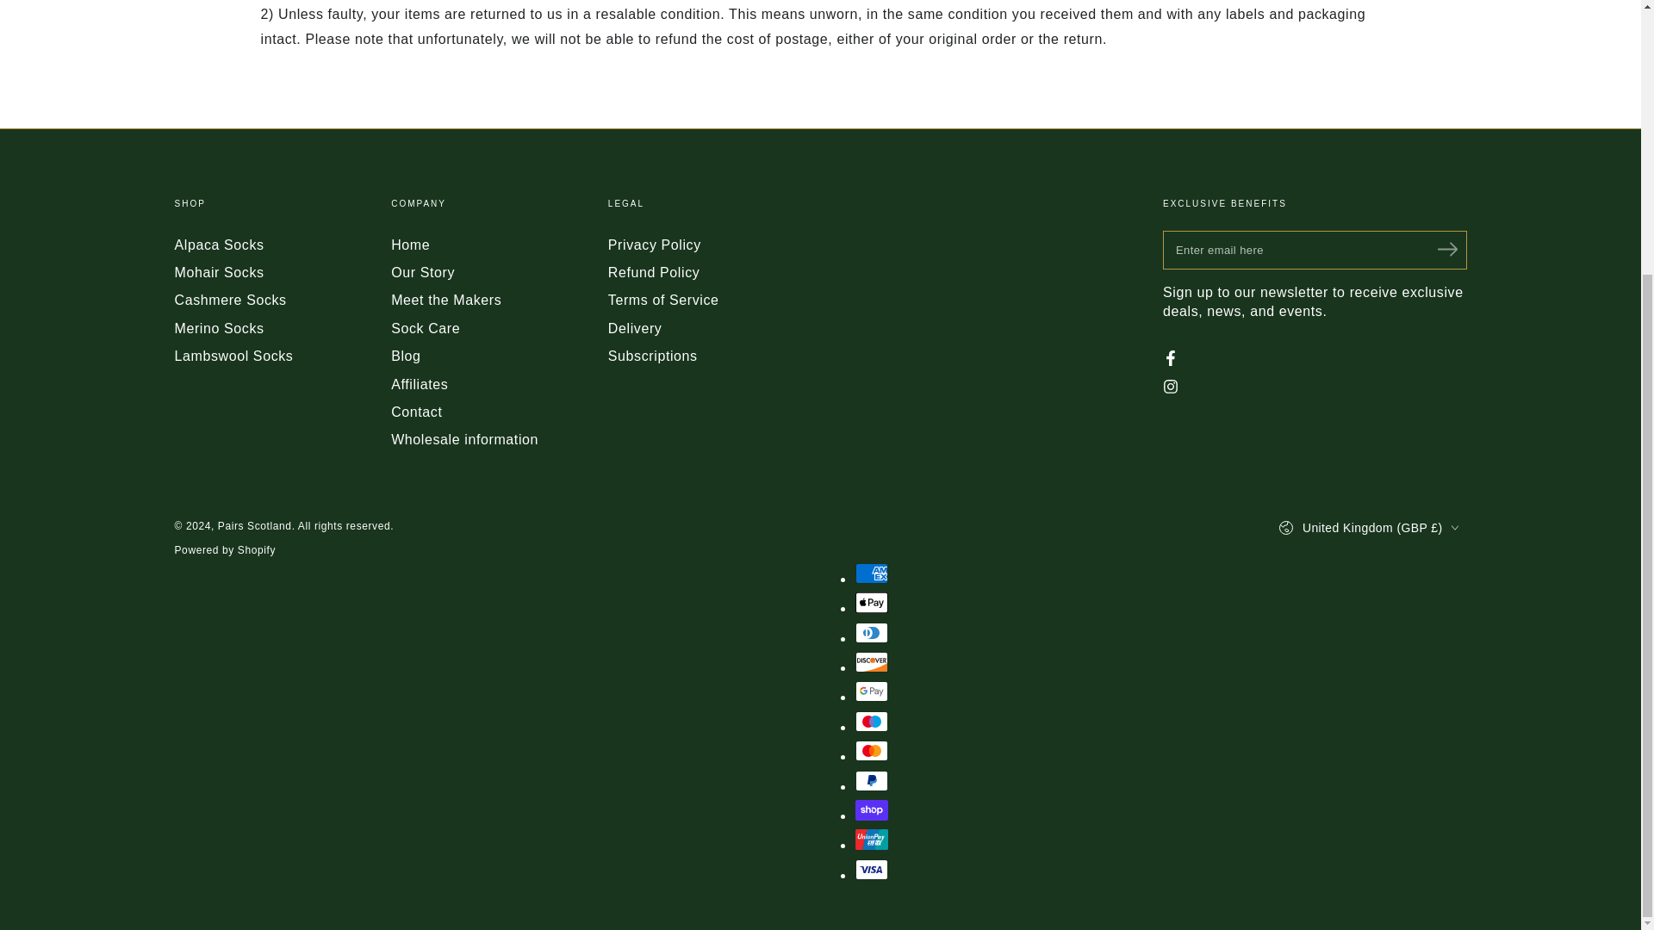  What do you see at coordinates (870, 573) in the screenshot?
I see `American Express` at bounding box center [870, 573].